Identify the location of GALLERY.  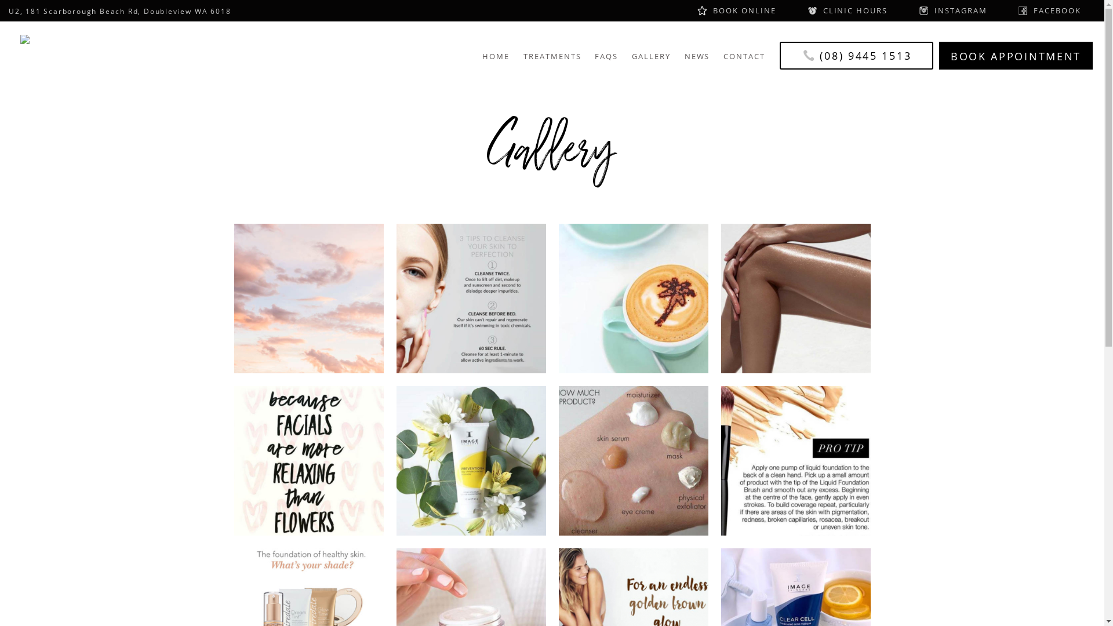
(652, 60).